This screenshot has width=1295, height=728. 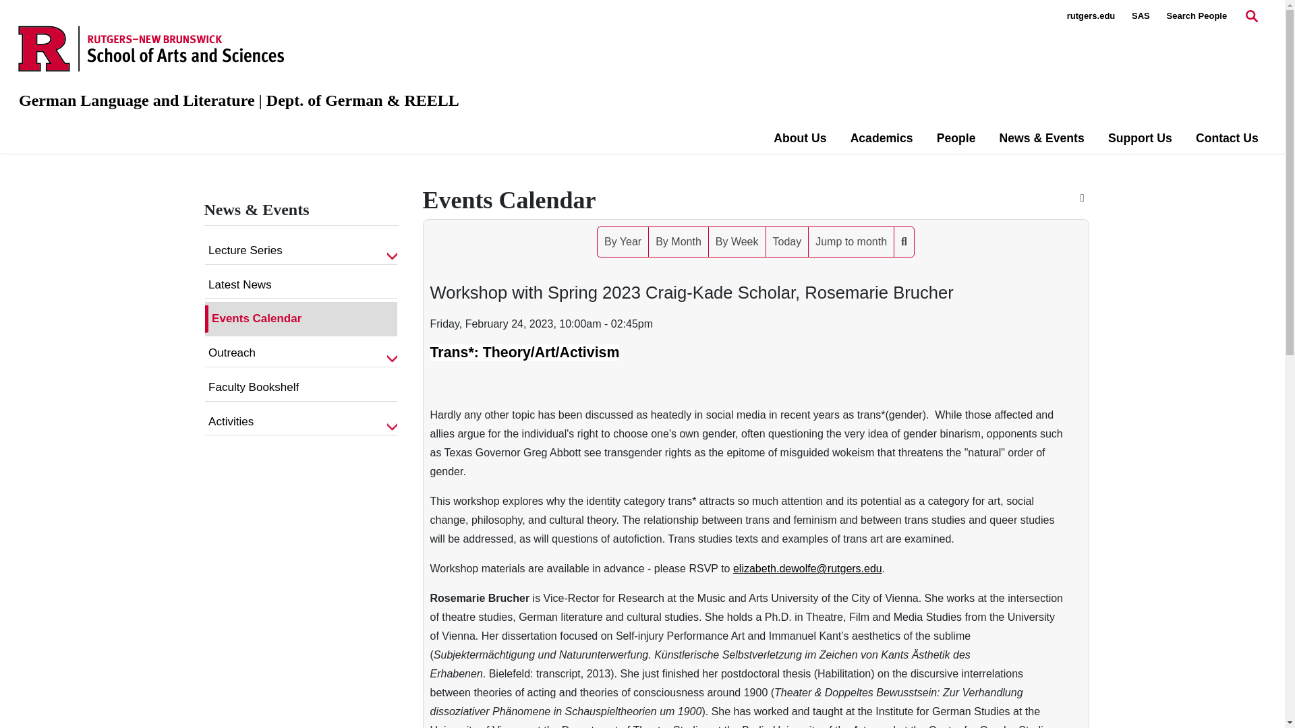 What do you see at coordinates (623, 241) in the screenshot?
I see `By Year` at bounding box center [623, 241].